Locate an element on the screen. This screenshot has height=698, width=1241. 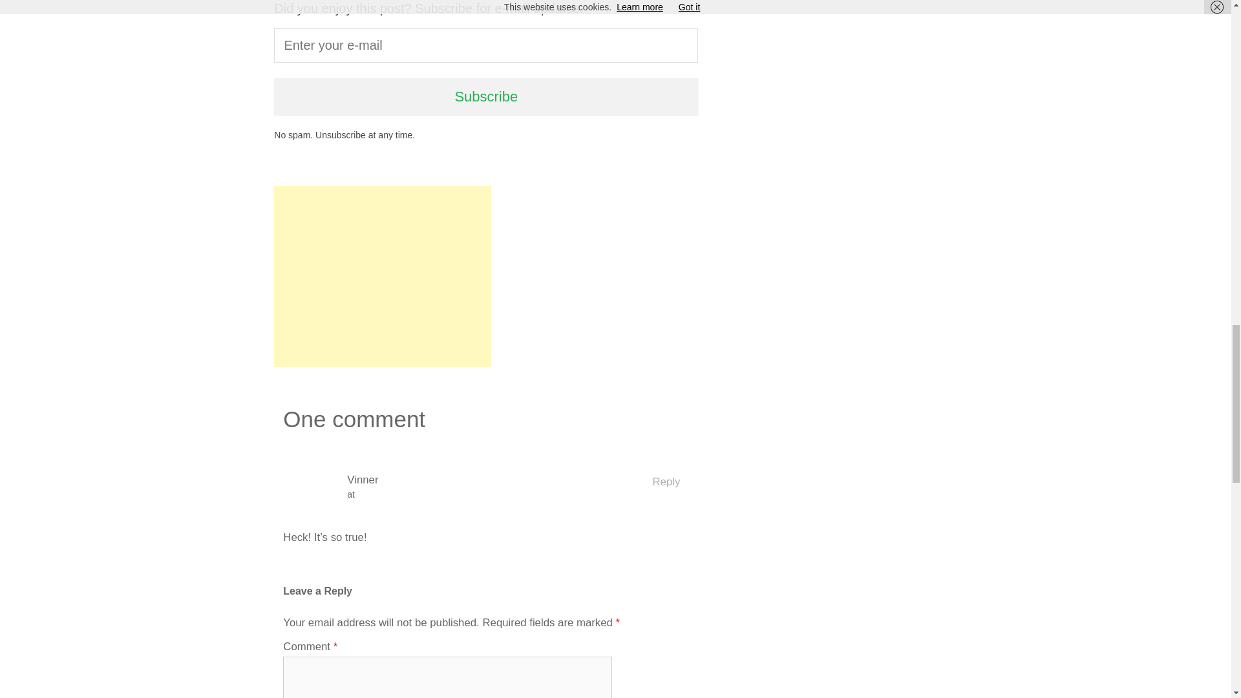
Reply is located at coordinates (666, 482).